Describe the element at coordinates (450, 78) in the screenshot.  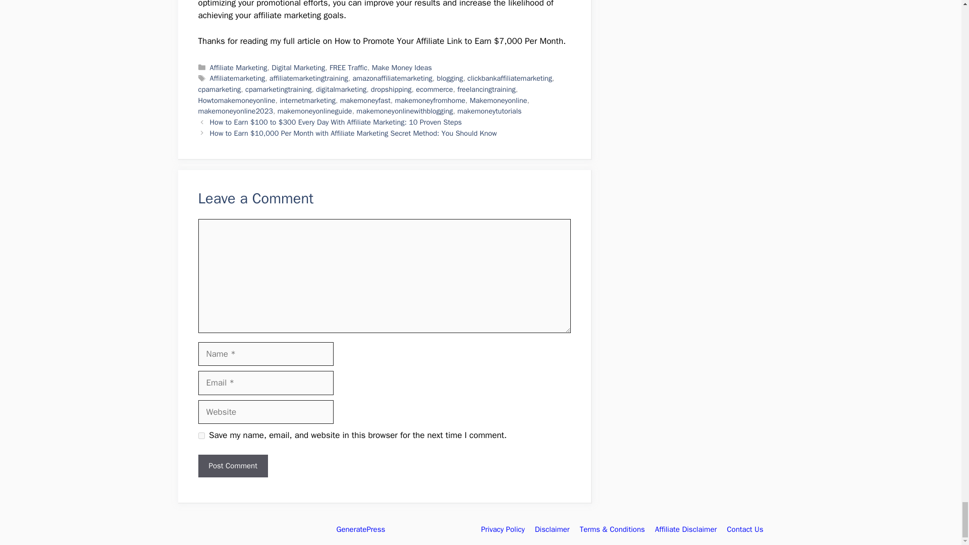
I see `blogging` at that location.